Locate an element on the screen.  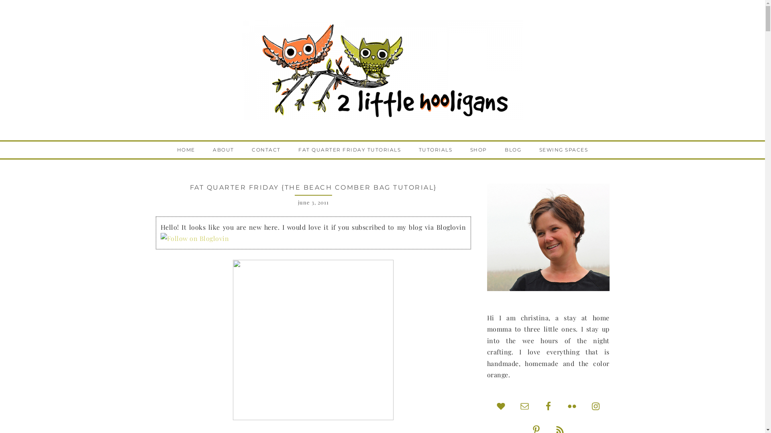
ABOUT is located at coordinates (223, 150).